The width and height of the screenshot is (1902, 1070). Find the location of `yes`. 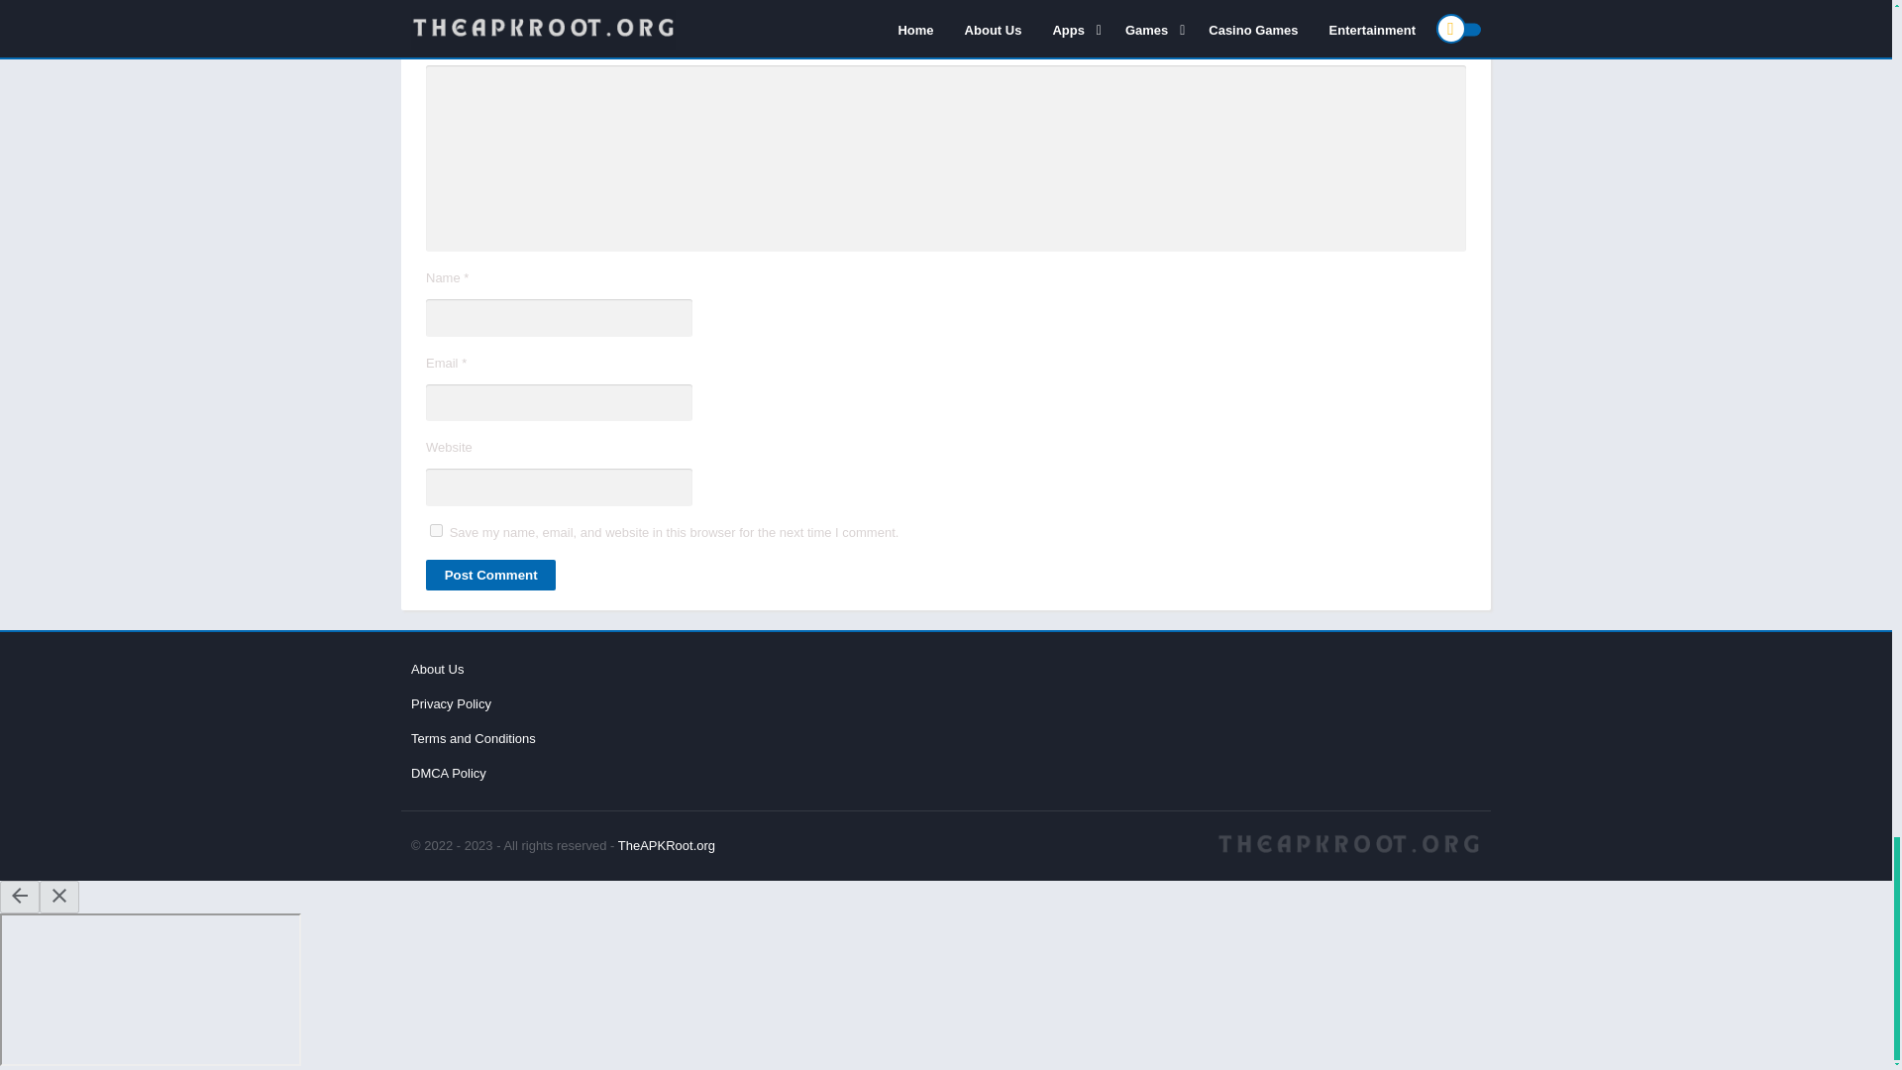

yes is located at coordinates (436, 531).